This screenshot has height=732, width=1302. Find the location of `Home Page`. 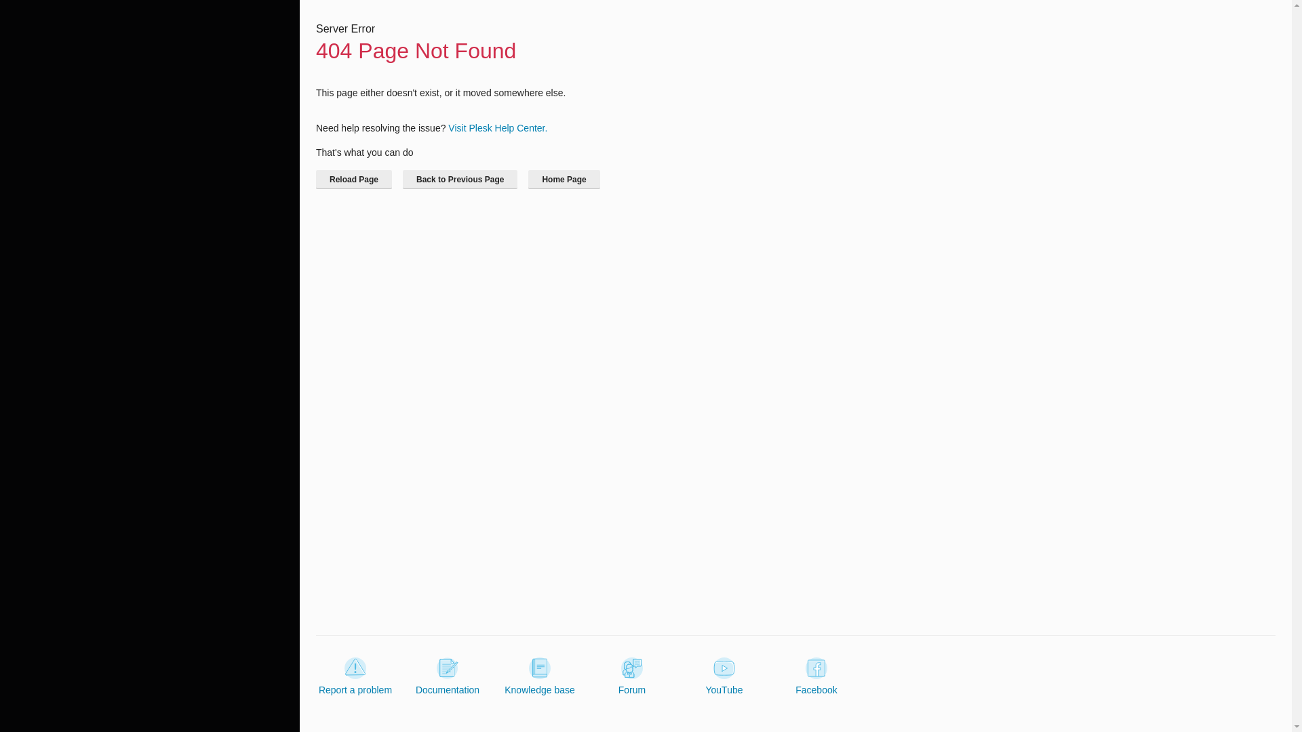

Home Page is located at coordinates (564, 179).